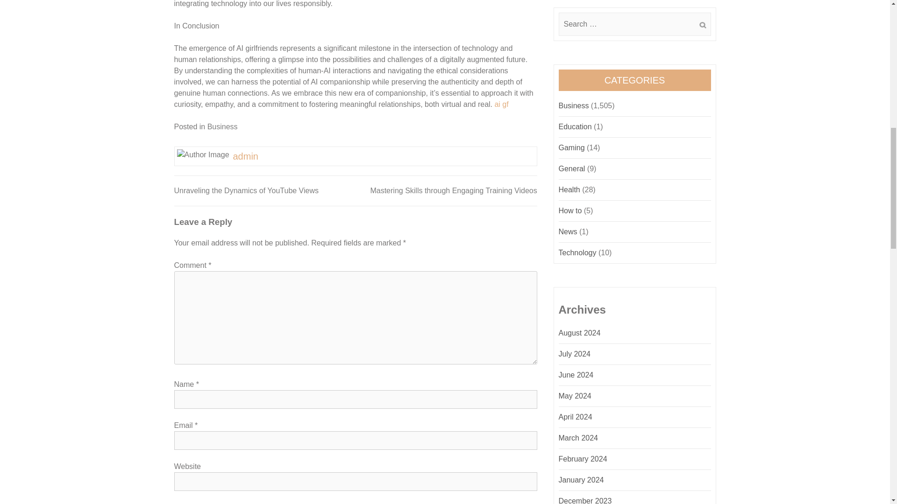 The image size is (897, 504). I want to click on Education, so click(576, 126).